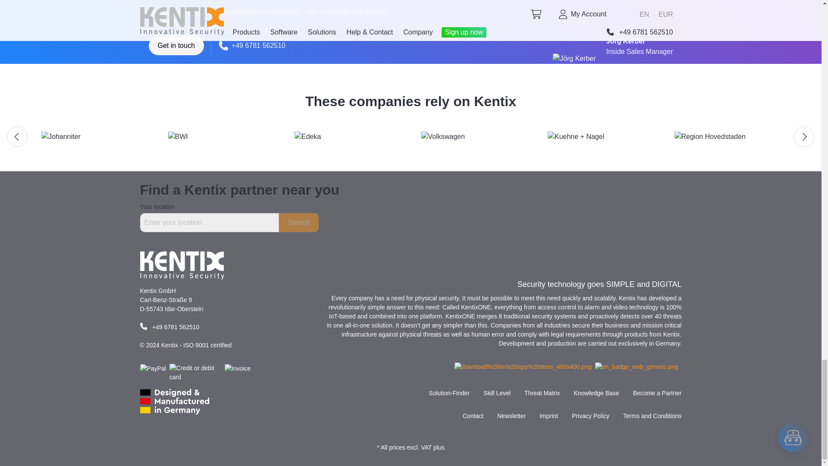 This screenshot has width=828, height=466. I want to click on PayPal, so click(153, 368).